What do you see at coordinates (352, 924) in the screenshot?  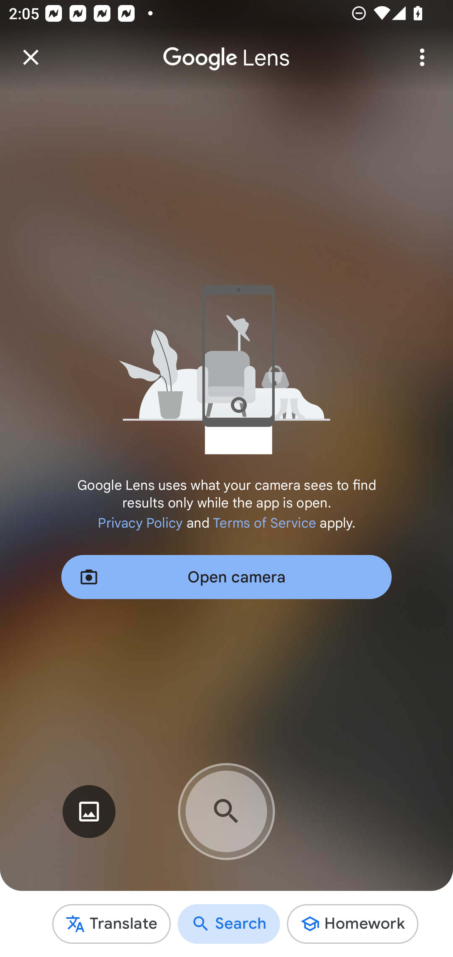 I see `Homework Switch to Homework mode` at bounding box center [352, 924].